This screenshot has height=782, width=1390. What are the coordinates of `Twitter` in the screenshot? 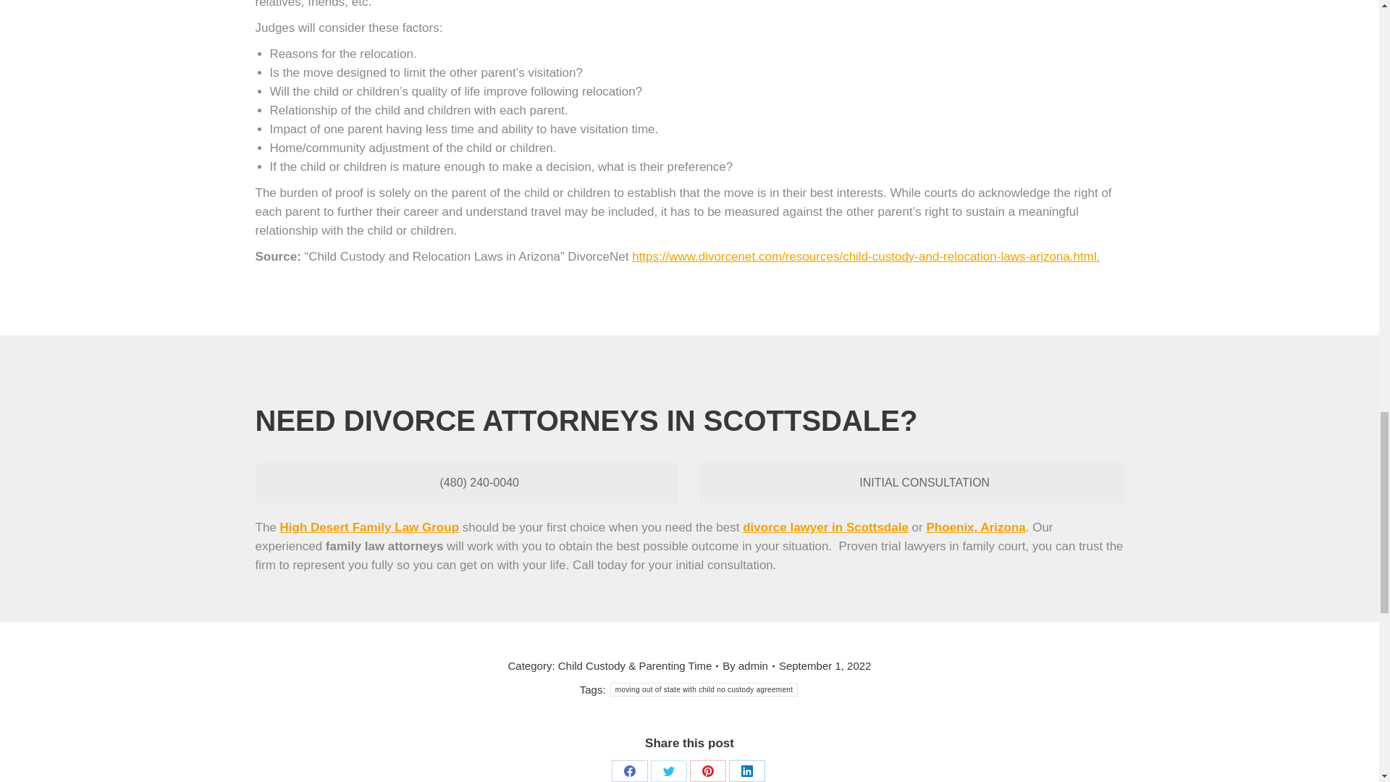 It's located at (668, 770).